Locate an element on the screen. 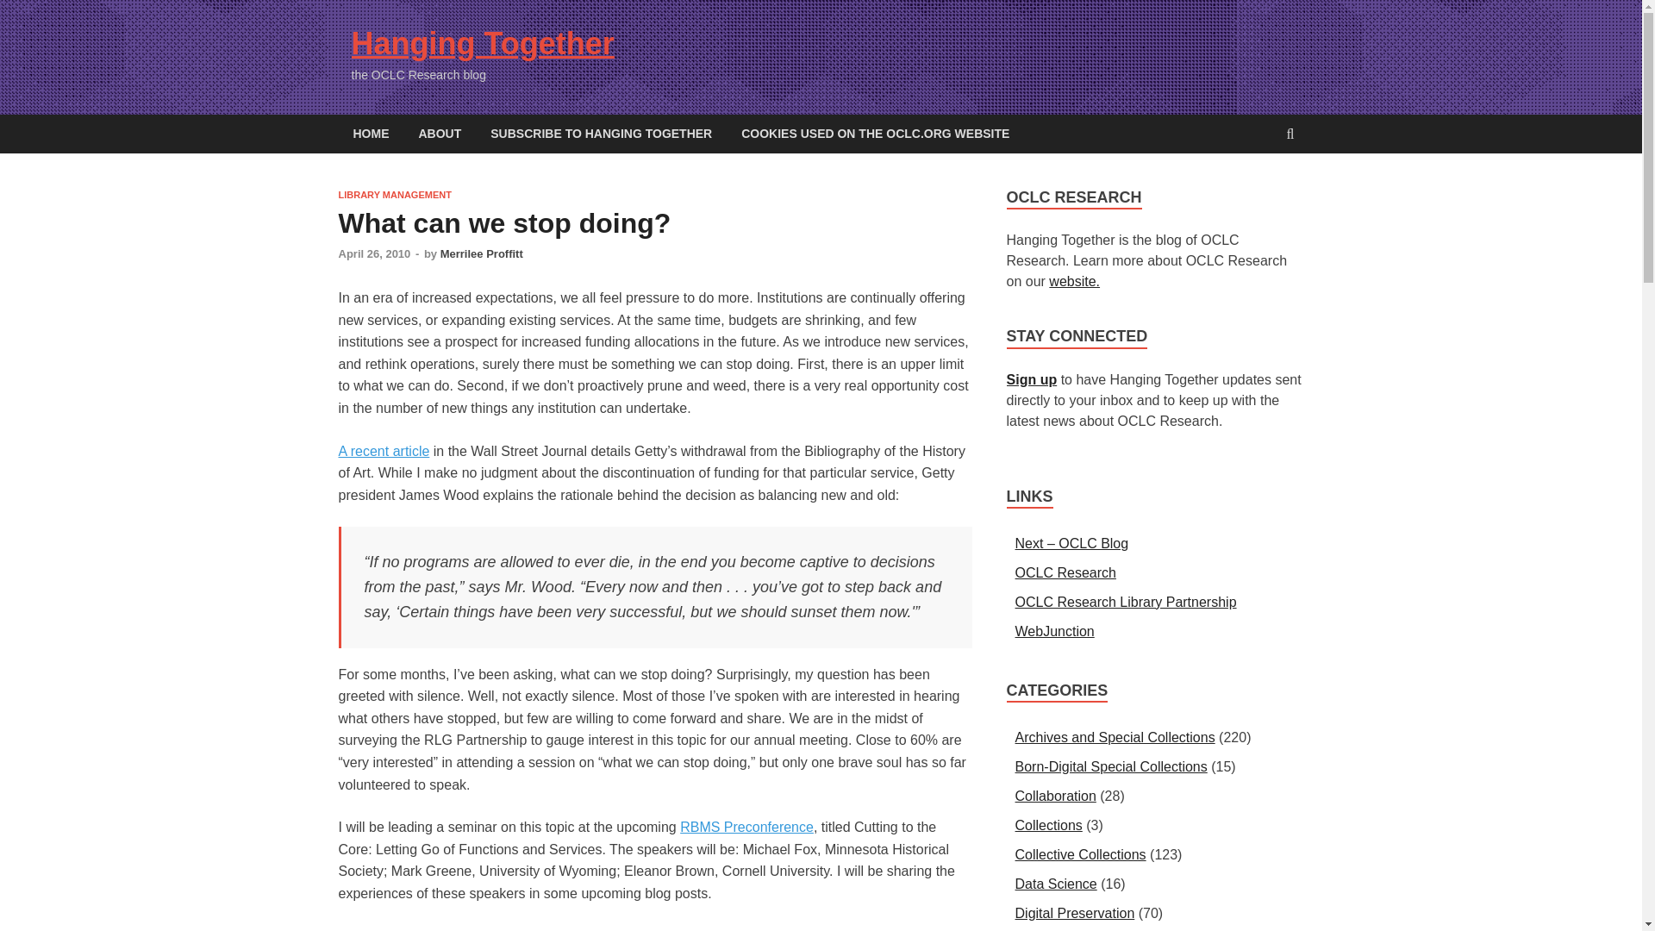 The height and width of the screenshot is (931, 1655). Collections is located at coordinates (1048, 825).